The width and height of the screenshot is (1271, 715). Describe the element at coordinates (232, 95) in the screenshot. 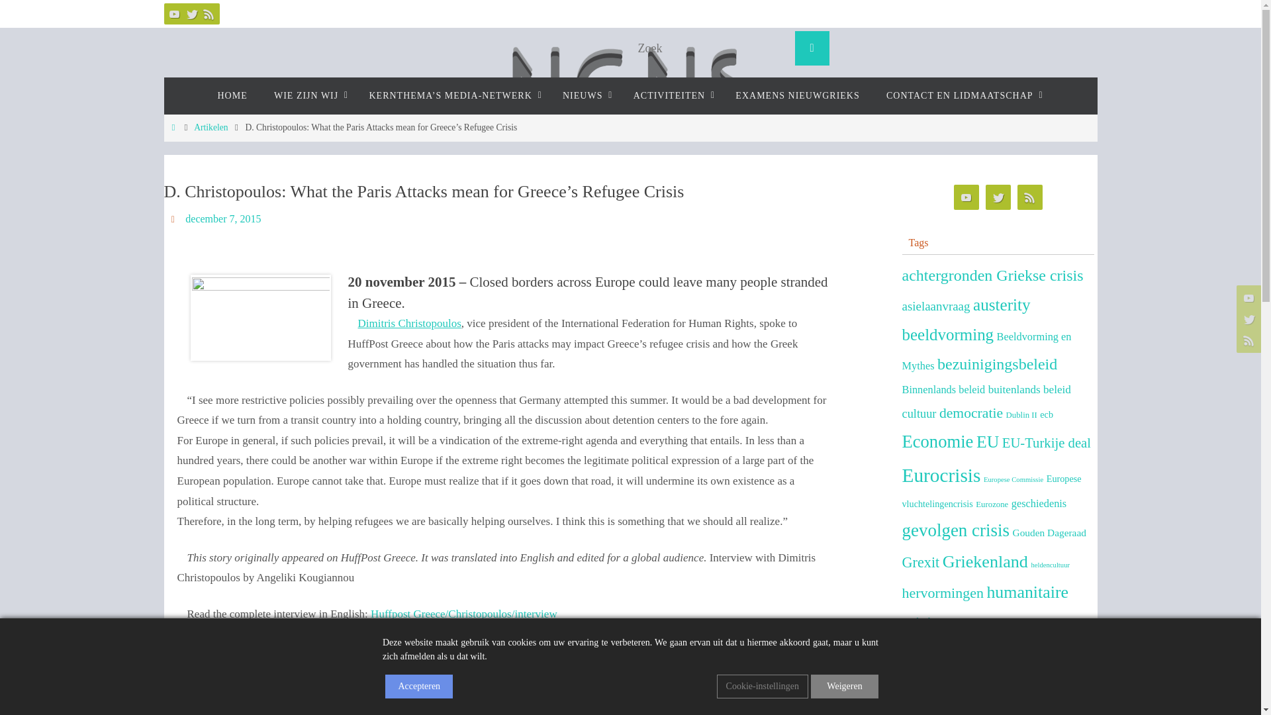

I see `HOME` at that location.